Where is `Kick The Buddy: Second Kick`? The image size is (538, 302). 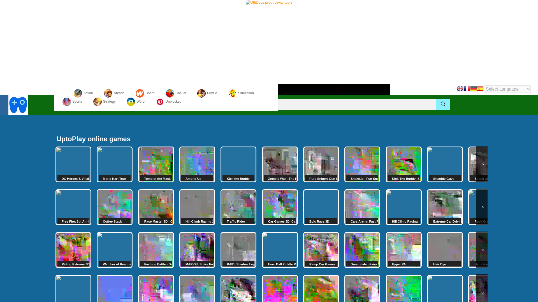
Kick The Buddy: Second Kick is located at coordinates (403, 164).